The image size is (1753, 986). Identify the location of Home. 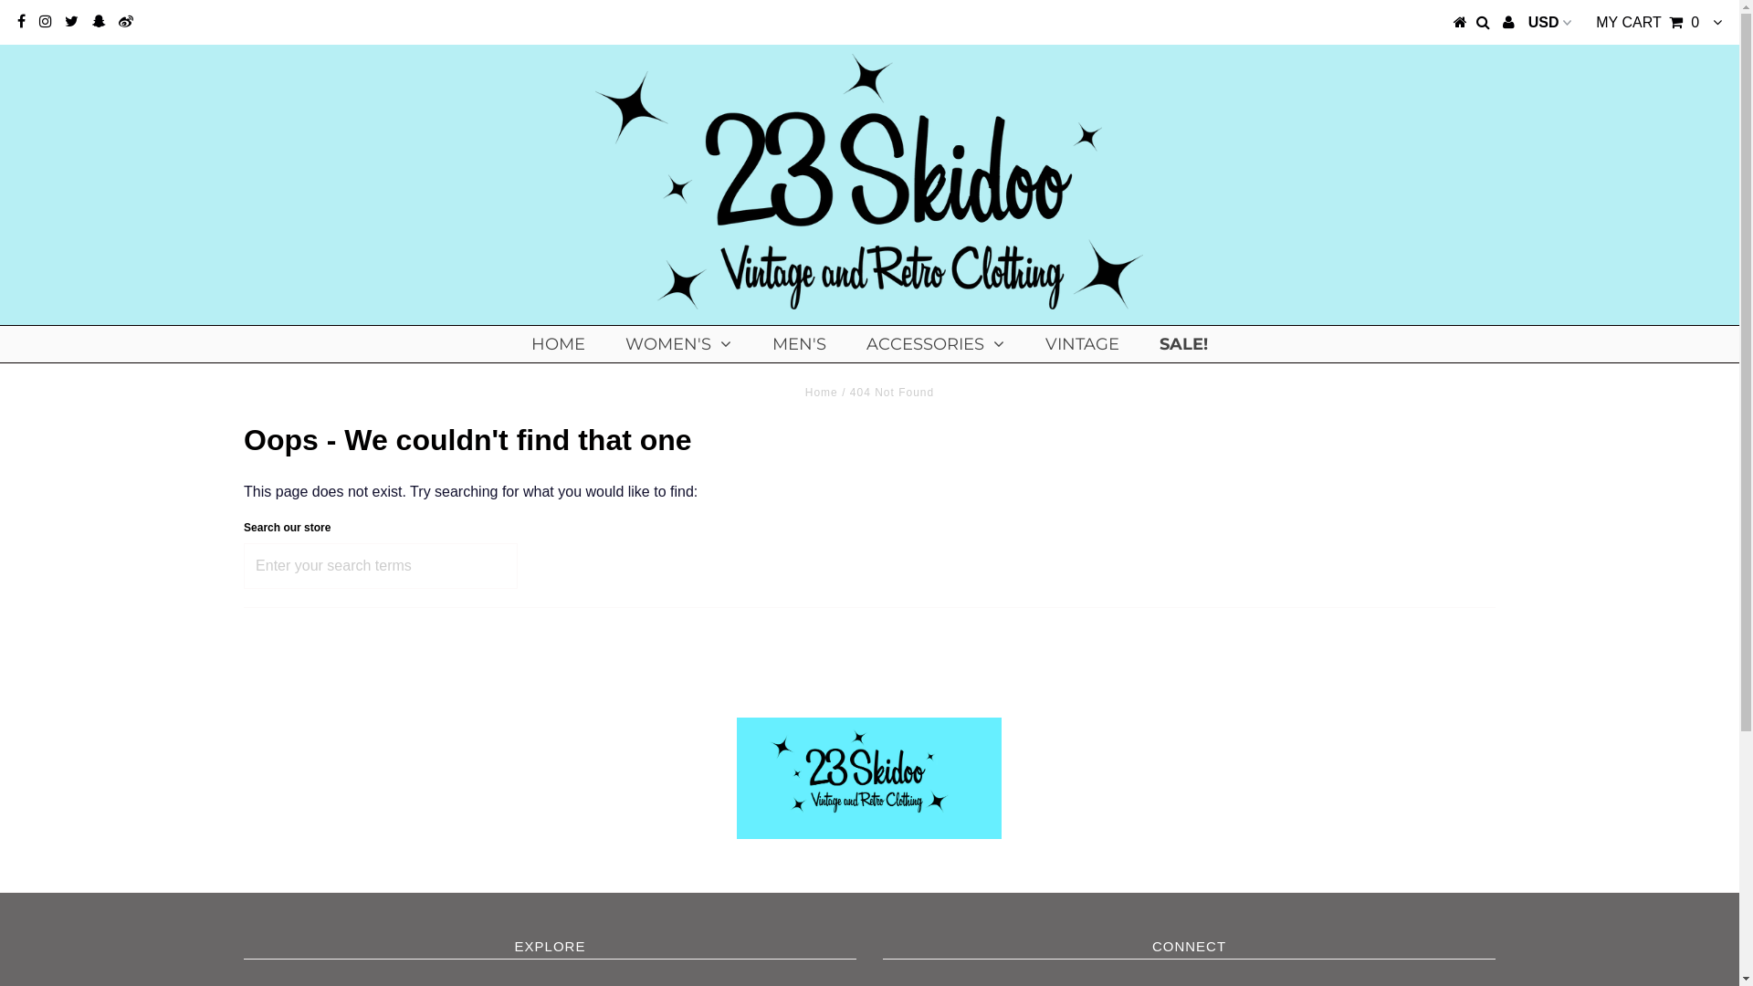
(822, 393).